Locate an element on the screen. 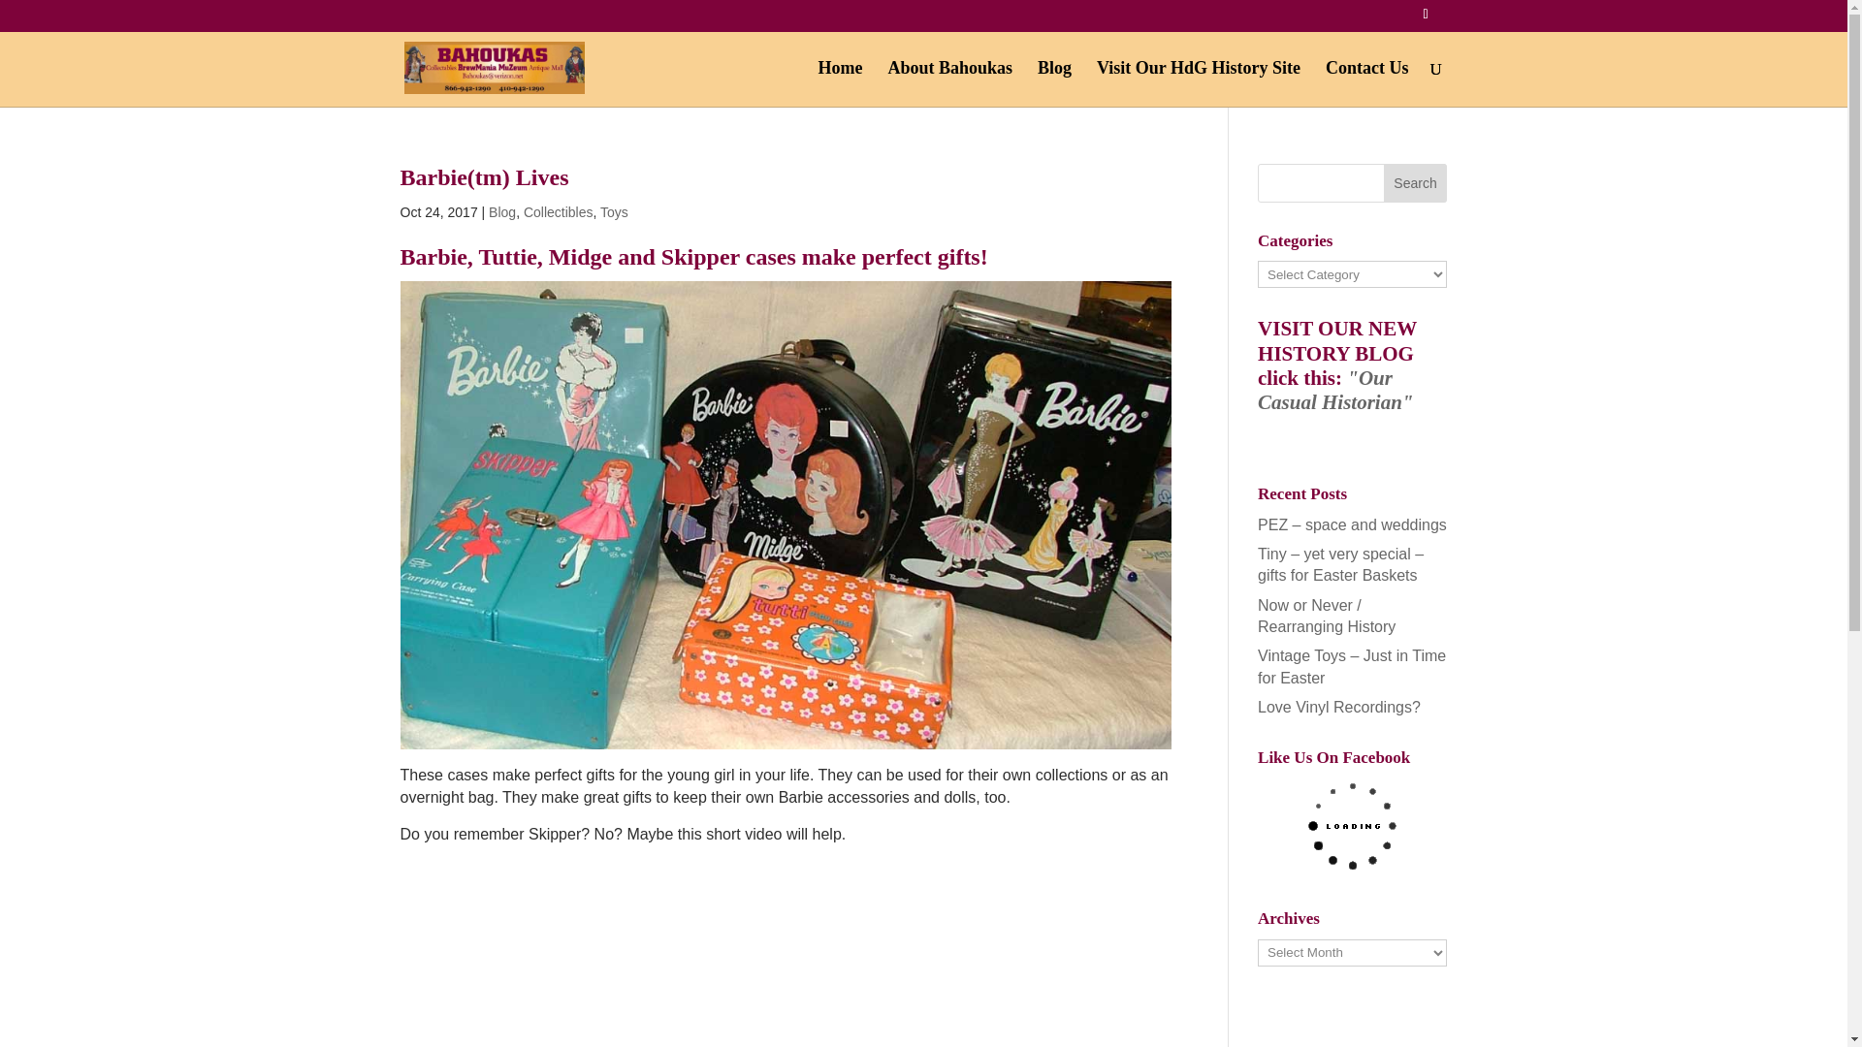 Image resolution: width=1862 pixels, height=1047 pixels. Contact Us is located at coordinates (1367, 83).